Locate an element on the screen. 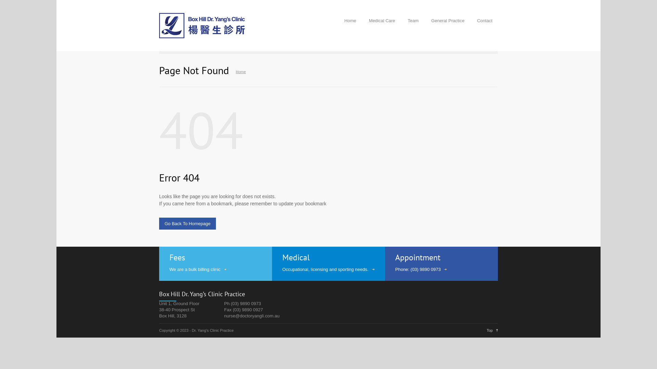 This screenshot has height=369, width=657. Appointment is located at coordinates (421, 258).